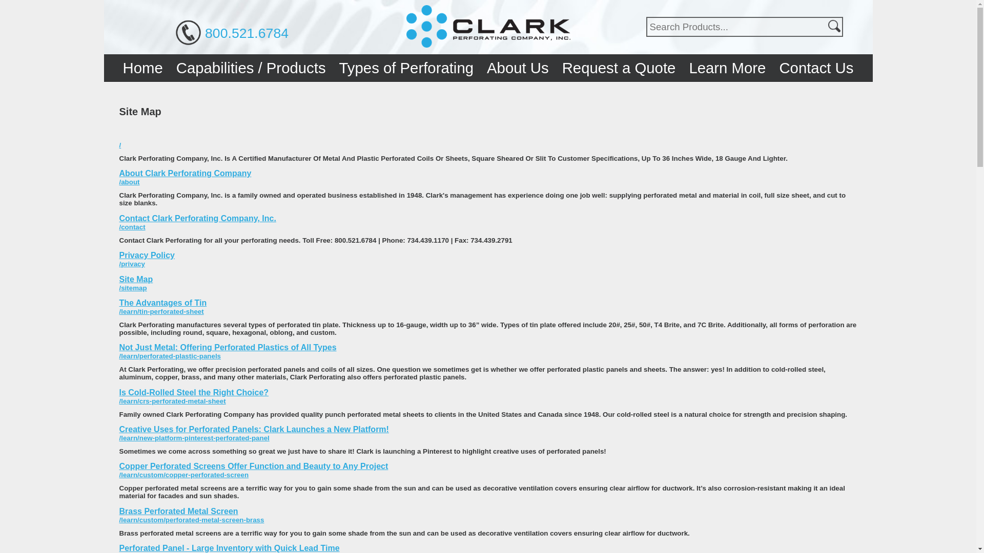 The image size is (984, 553). Describe the element at coordinates (184, 173) in the screenshot. I see `About Clark Perforating Company` at that location.